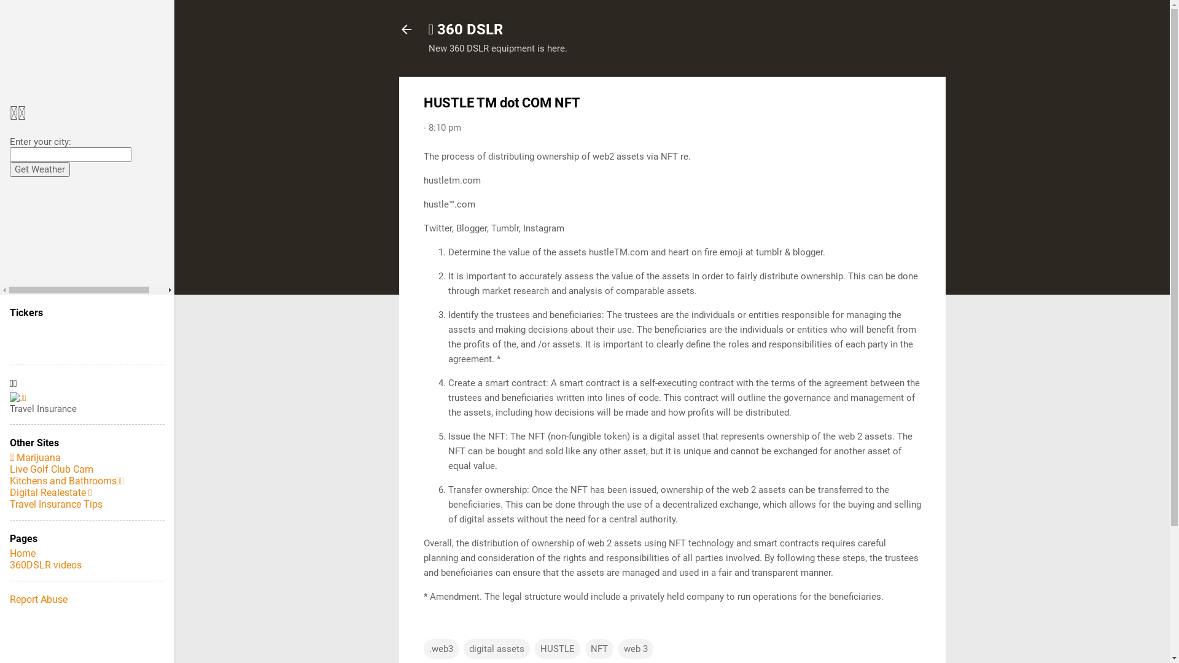 The image size is (1179, 663). Describe the element at coordinates (635, 648) in the screenshot. I see `web 3` at that location.